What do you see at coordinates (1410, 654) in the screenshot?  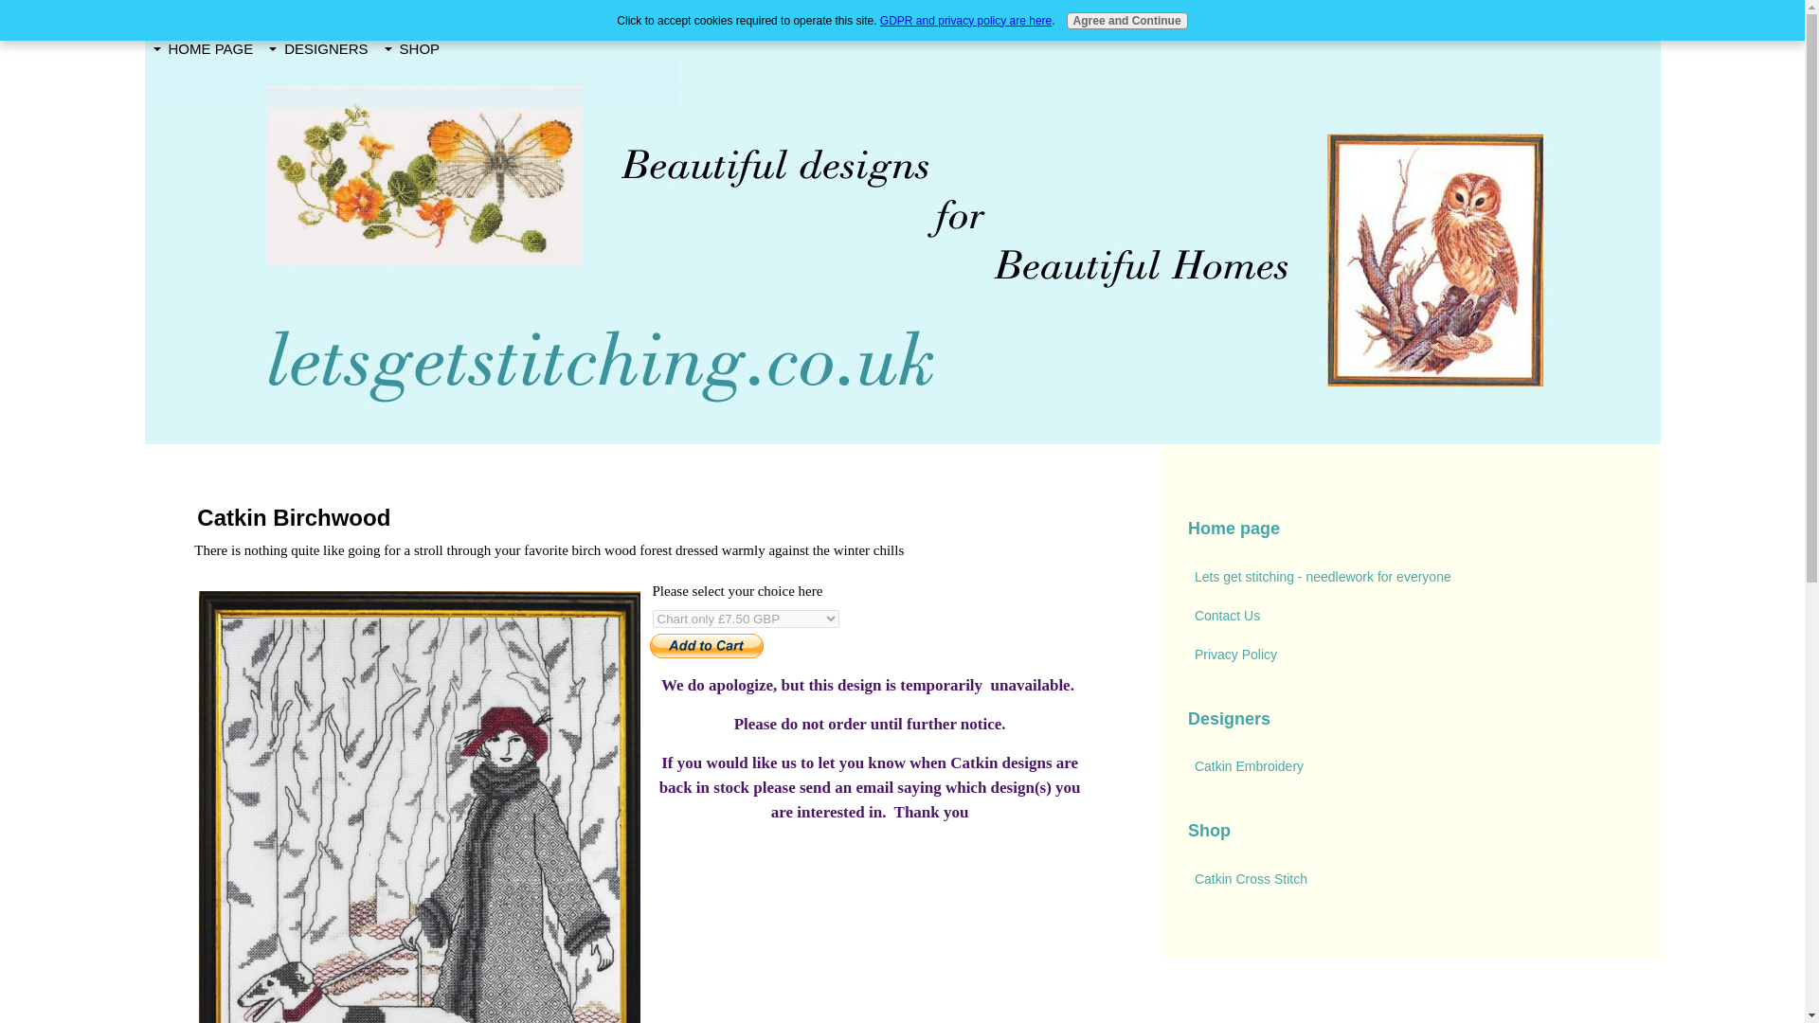 I see `Privacy Policy` at bounding box center [1410, 654].